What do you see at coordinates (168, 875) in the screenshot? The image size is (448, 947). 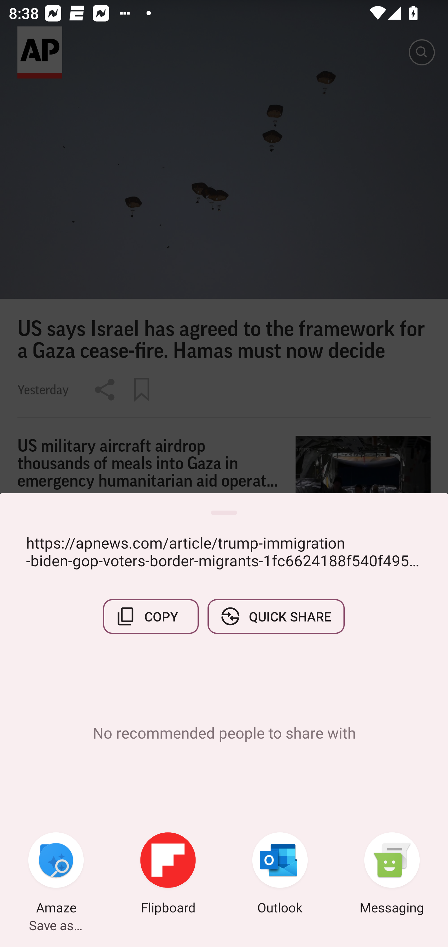 I see `Flipboard` at bounding box center [168, 875].